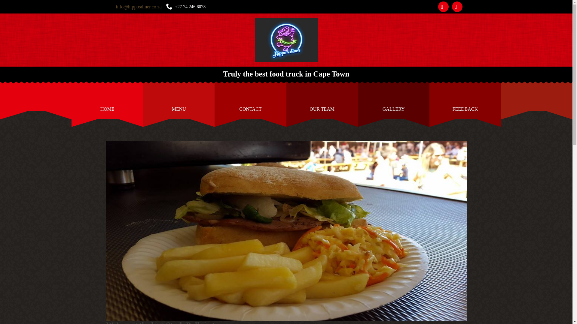 The image size is (577, 324). I want to click on OUR TEAM, so click(322, 100).